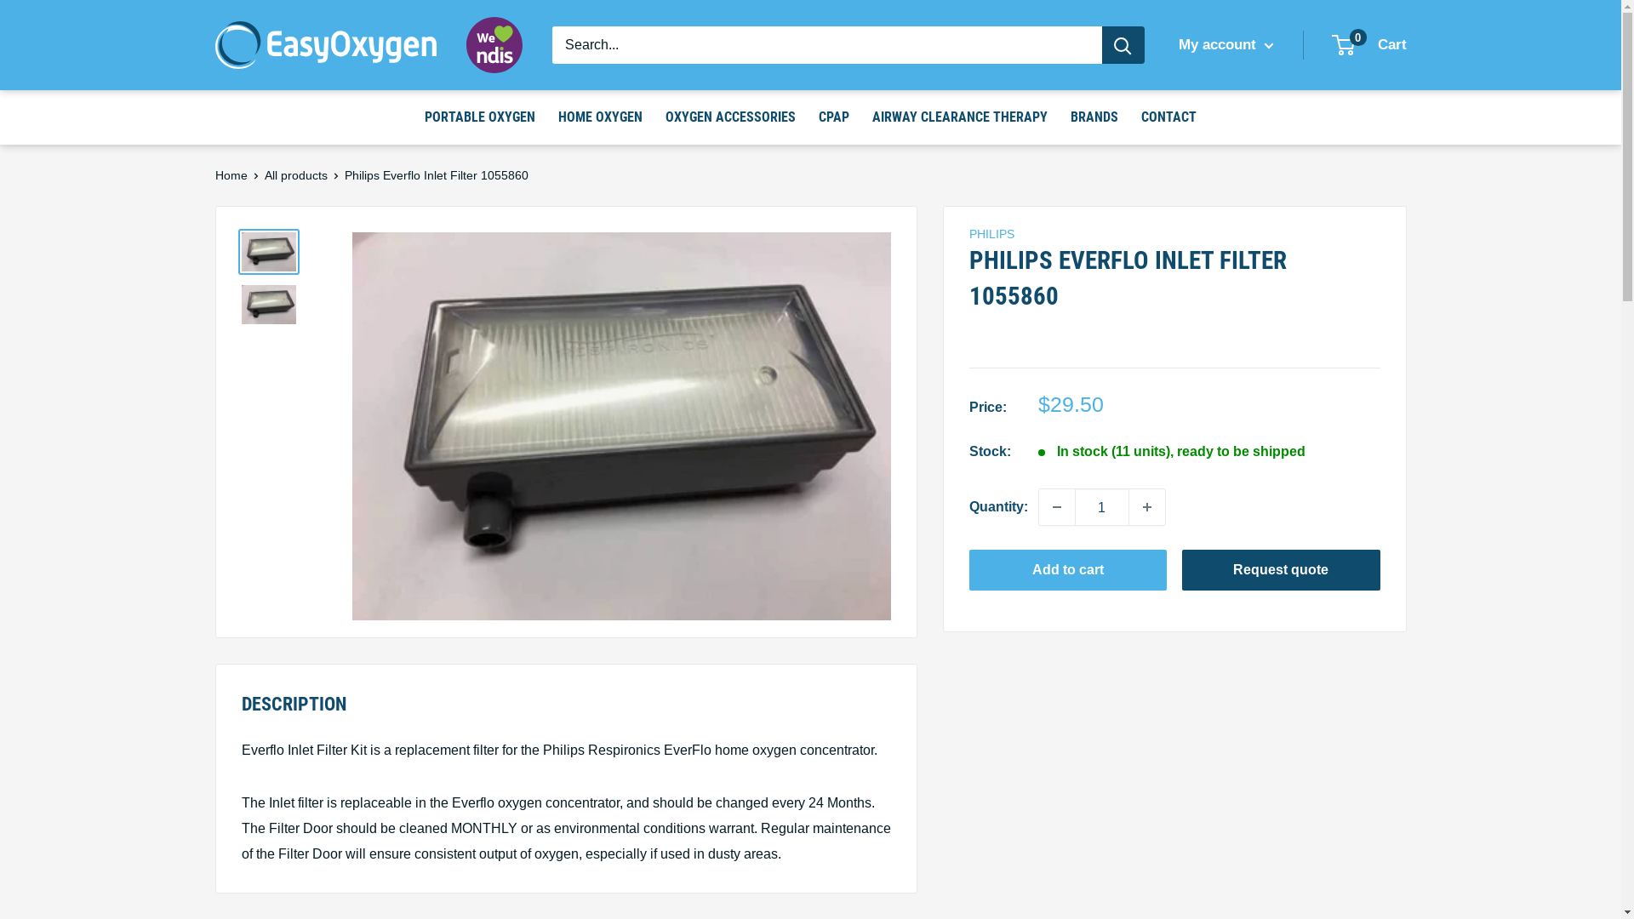  Describe the element at coordinates (1225, 45) in the screenshot. I see `My account` at that location.